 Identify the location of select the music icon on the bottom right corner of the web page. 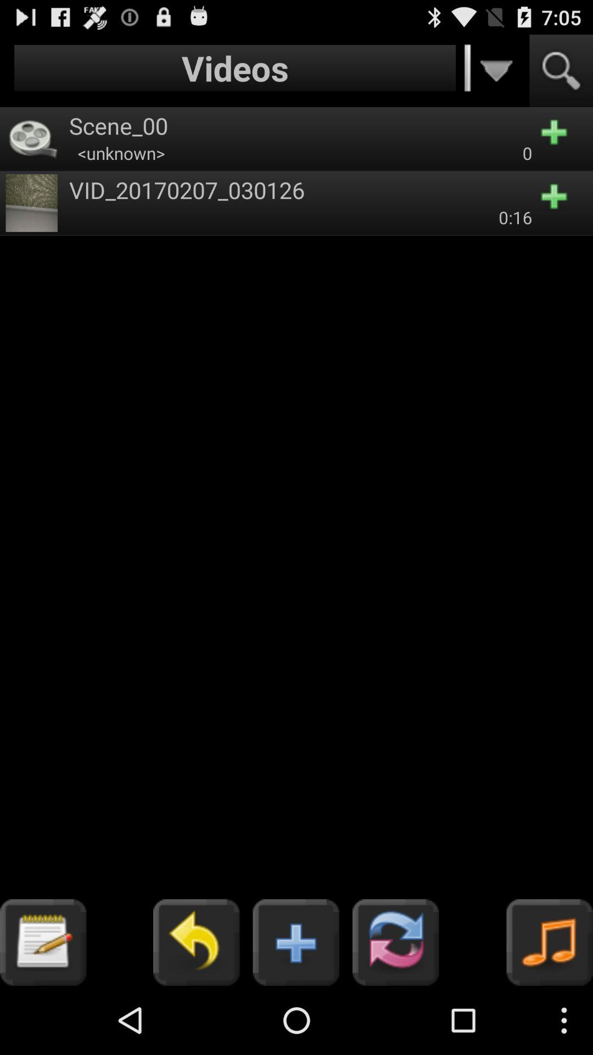
(550, 942).